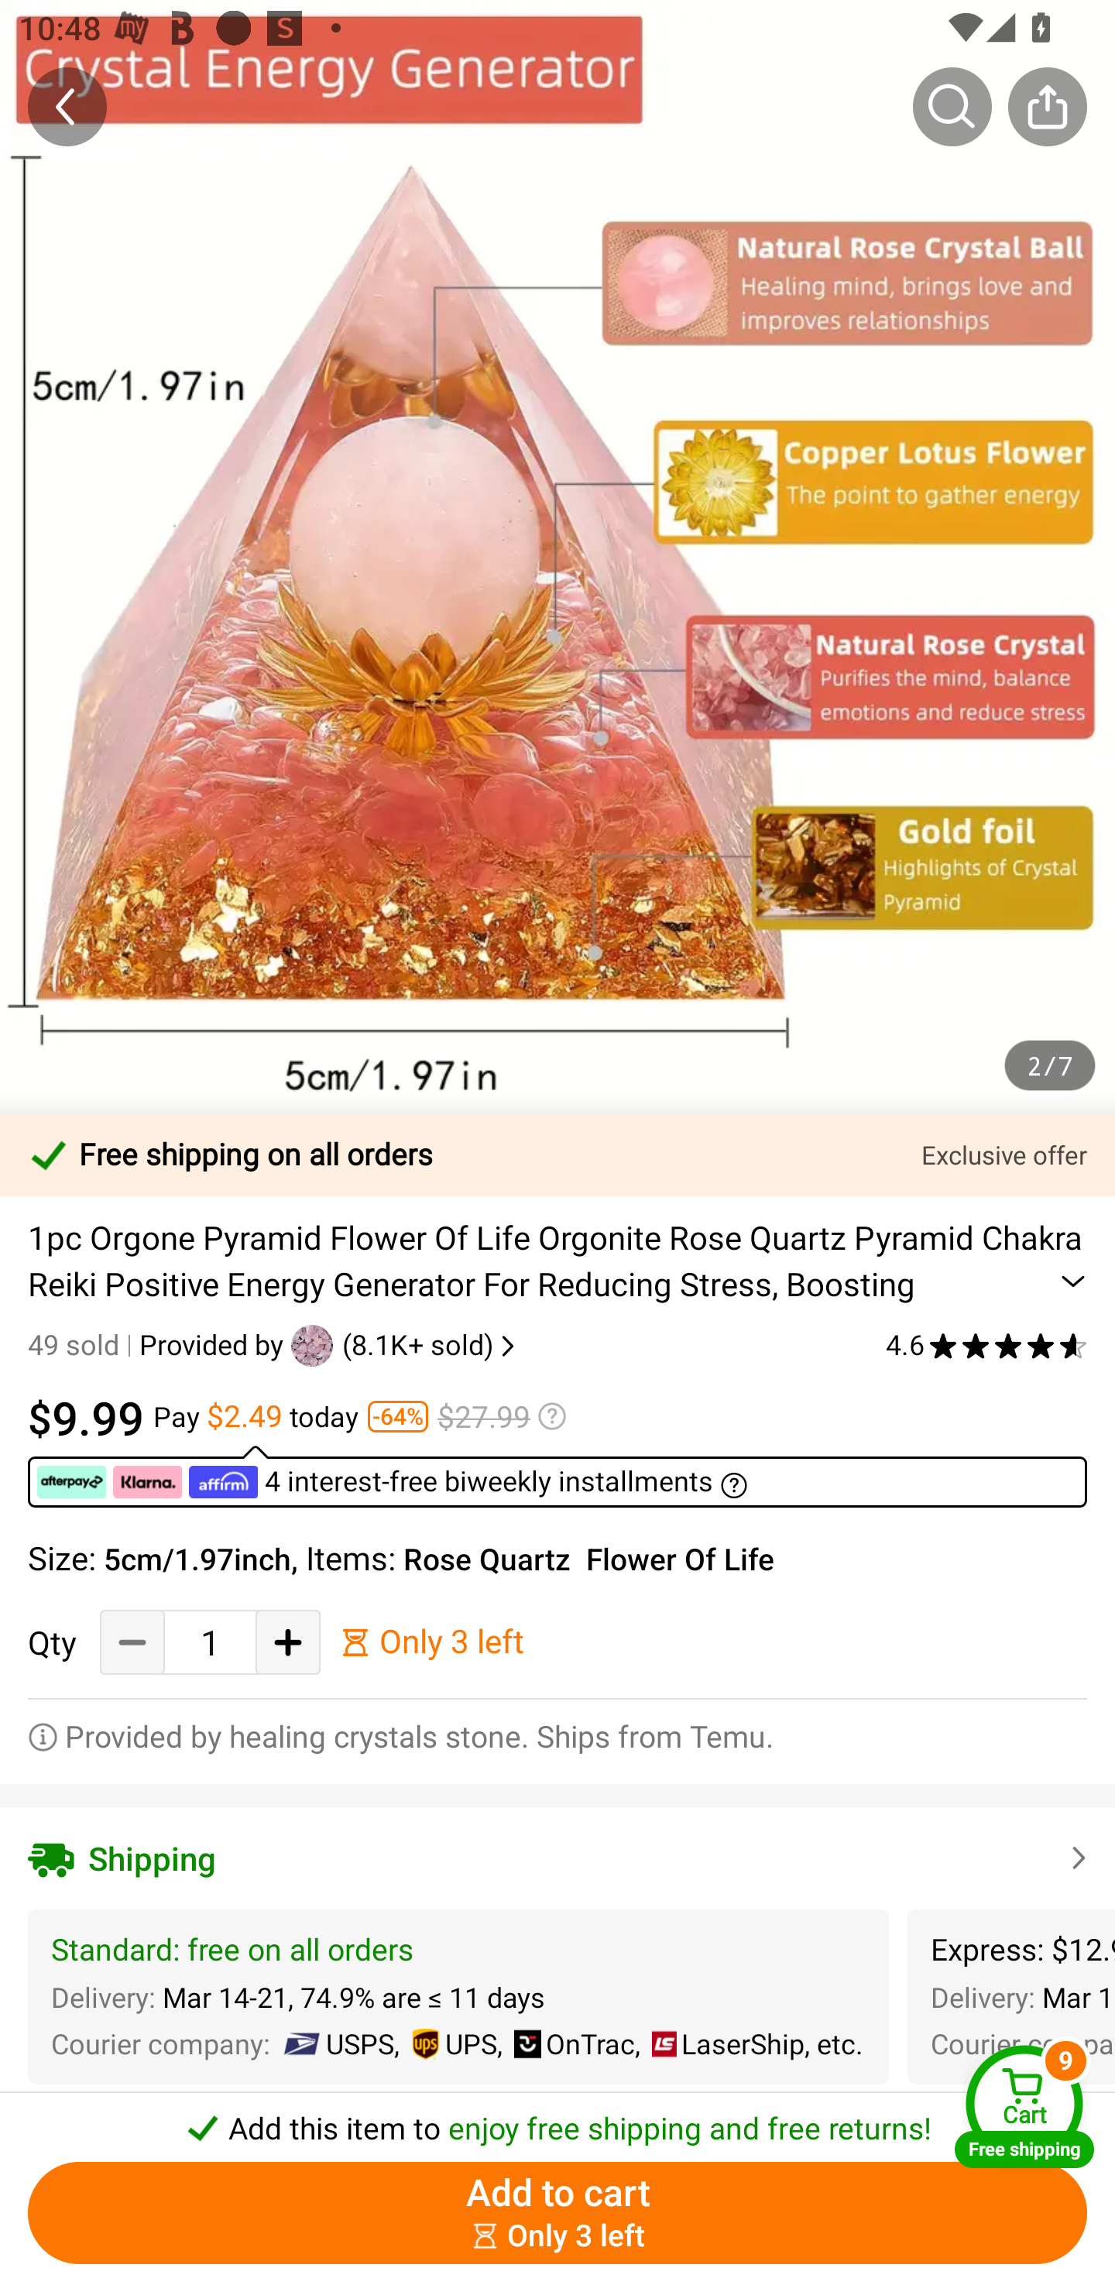 The image size is (1115, 2292). What do you see at coordinates (557, 1155) in the screenshot?
I see `Free shipping on all orders Exclusive offer` at bounding box center [557, 1155].